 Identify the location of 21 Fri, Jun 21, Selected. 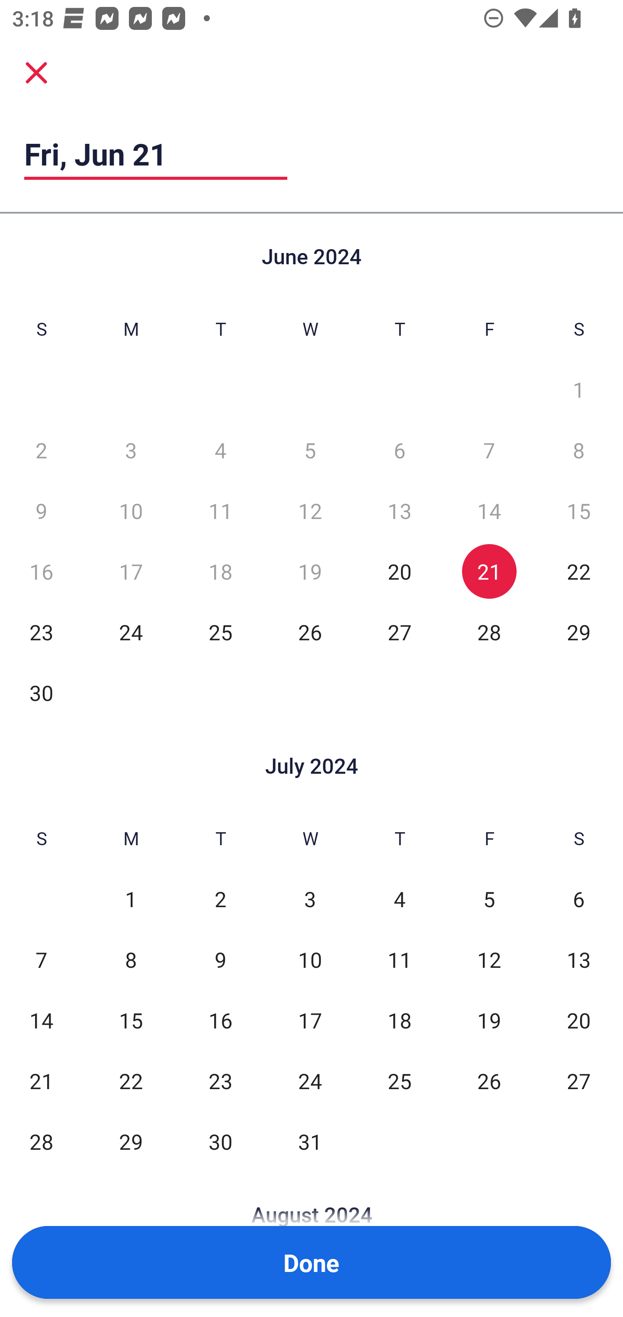
(489, 571).